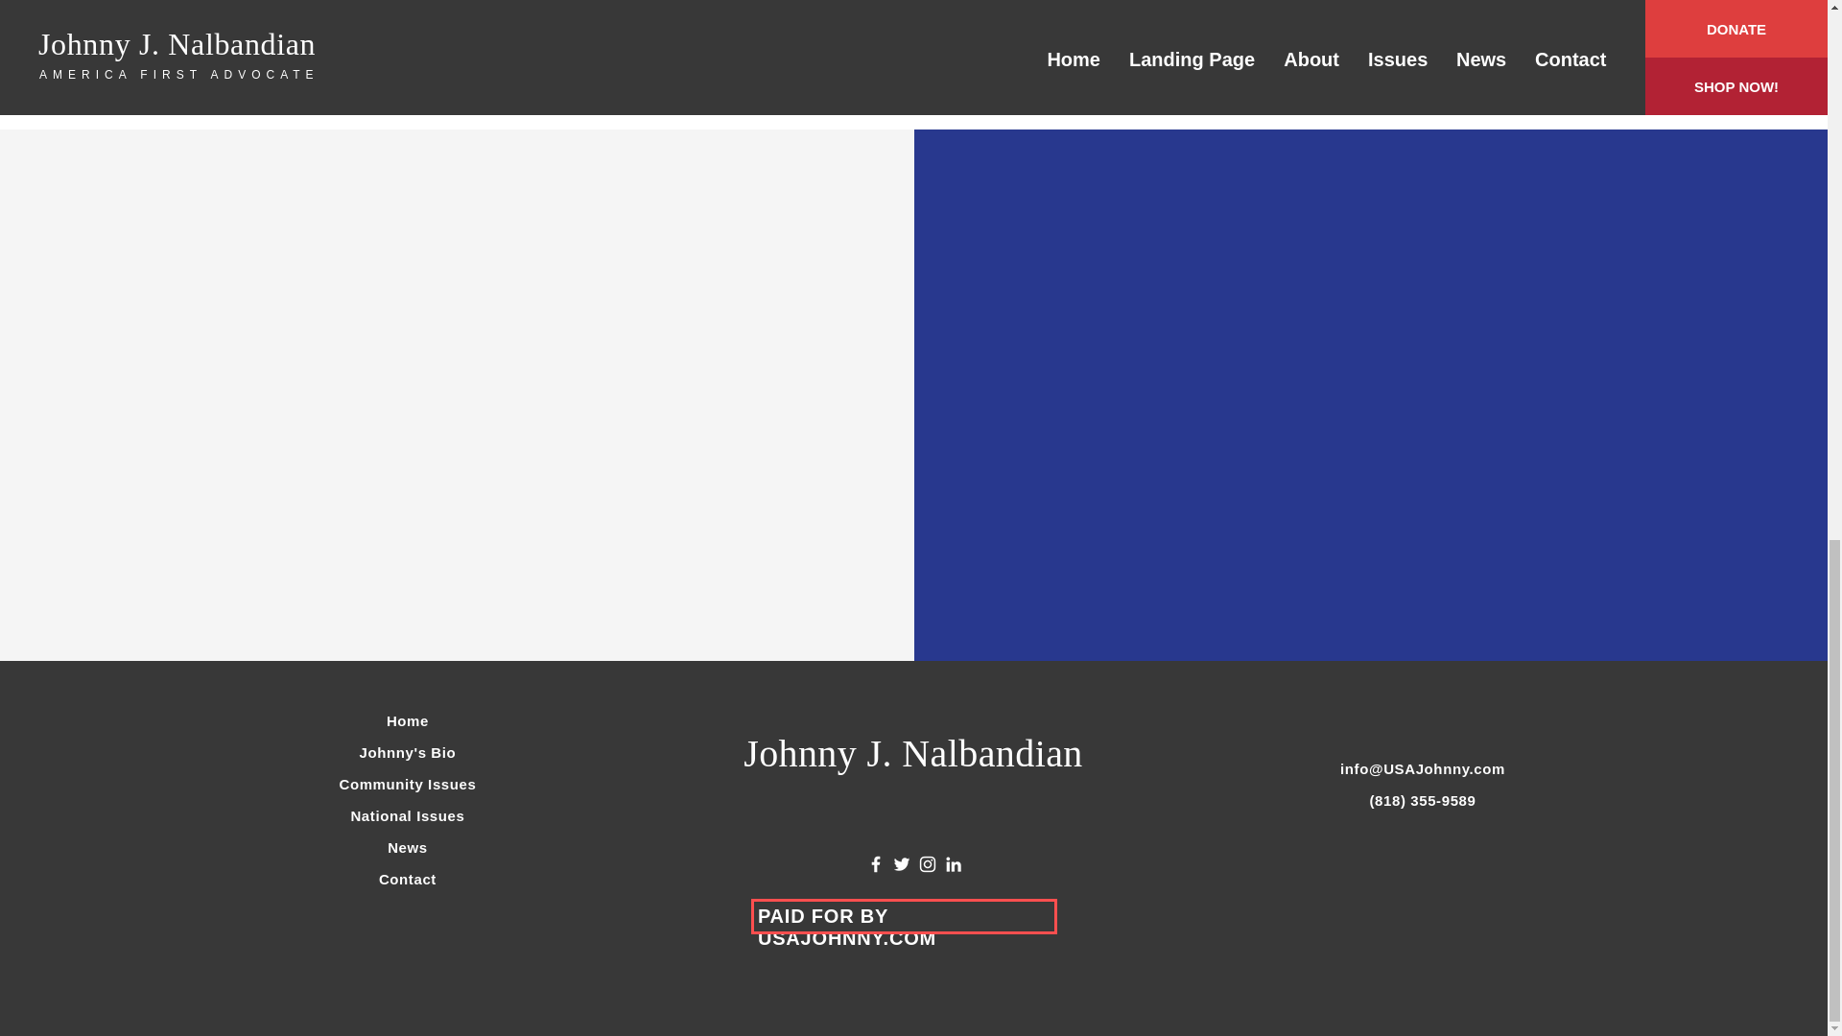  What do you see at coordinates (408, 879) in the screenshot?
I see `Contact` at bounding box center [408, 879].